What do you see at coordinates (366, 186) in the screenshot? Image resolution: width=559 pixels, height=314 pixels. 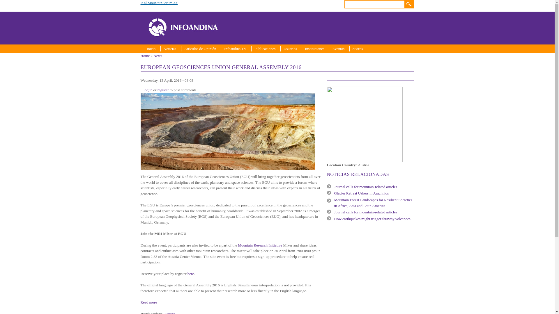 I see `Journal calls for mountain-related articles` at bounding box center [366, 186].